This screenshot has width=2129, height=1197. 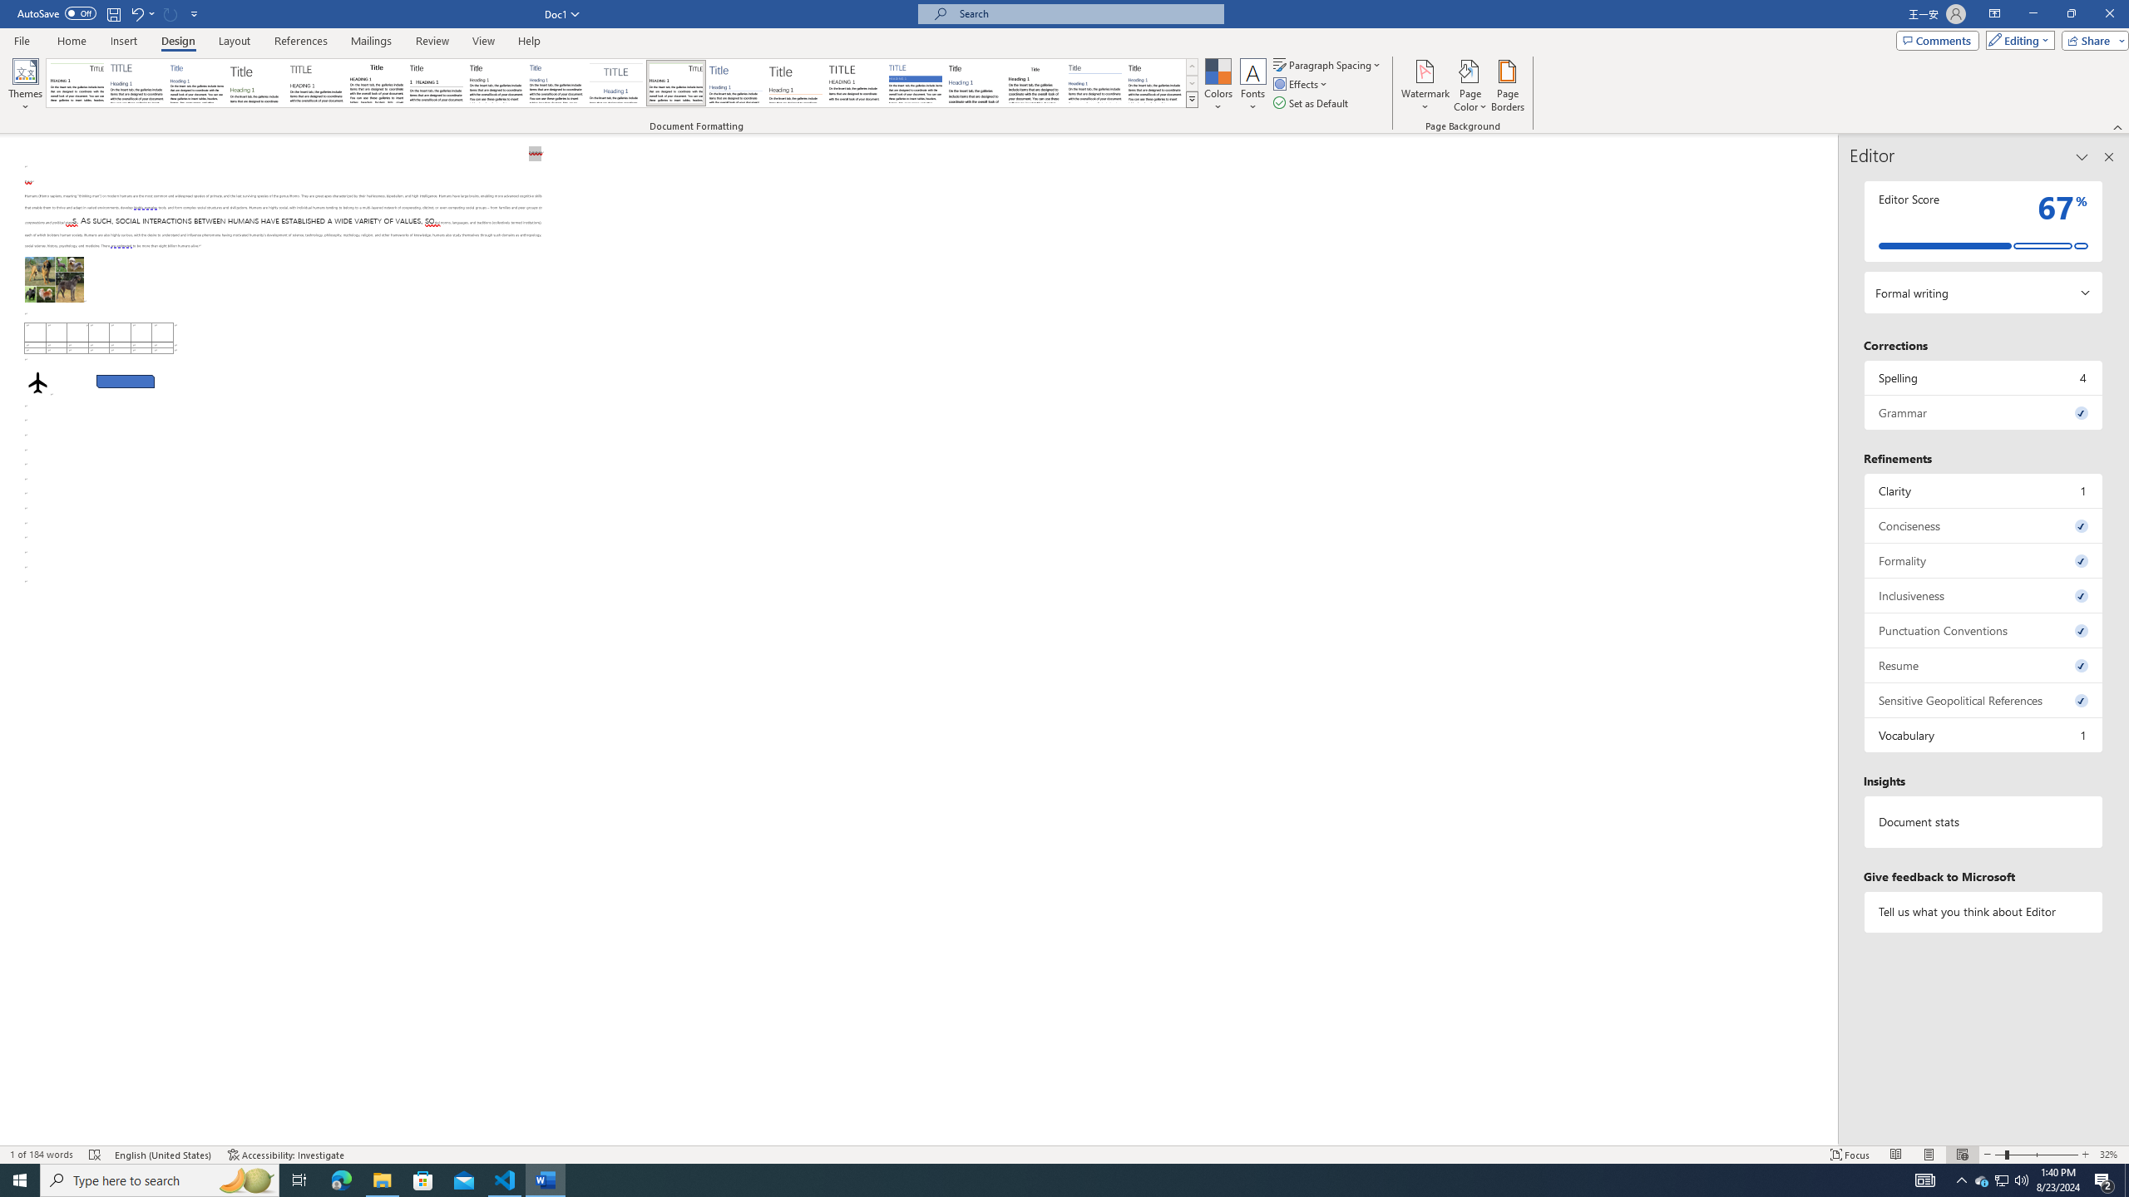 What do you see at coordinates (556, 83) in the screenshot?
I see `Casual` at bounding box center [556, 83].